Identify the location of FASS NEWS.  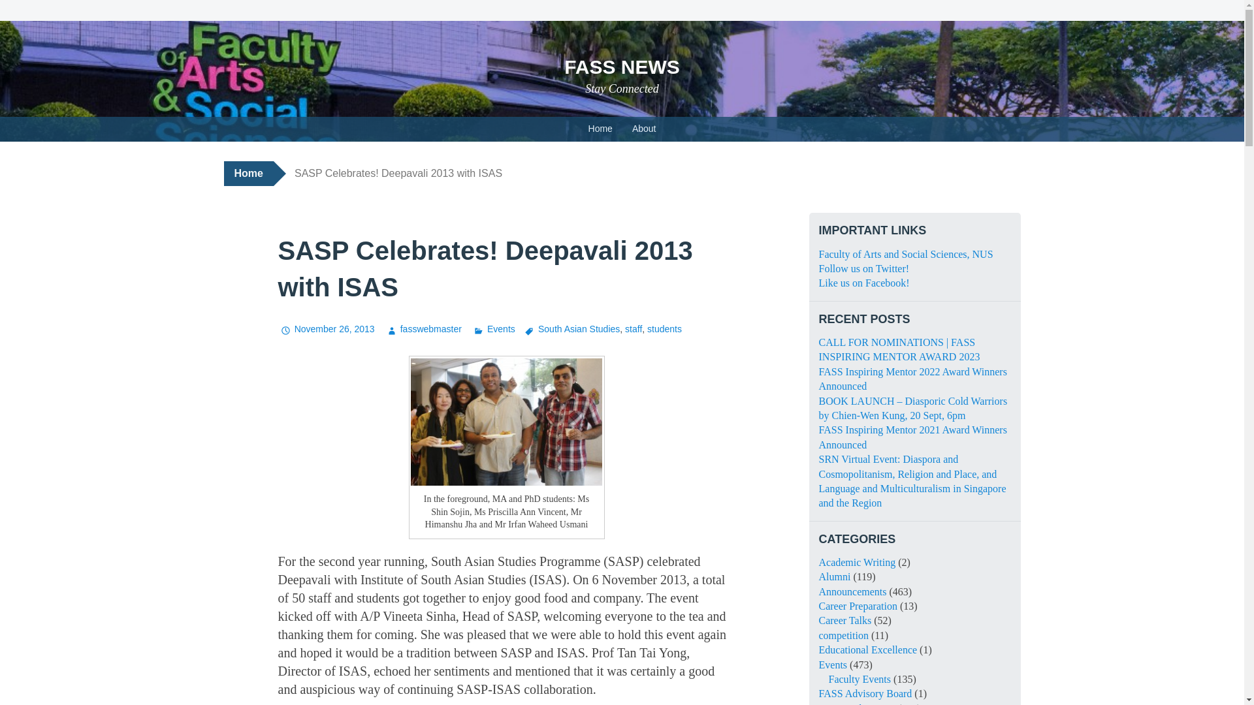
(622, 67).